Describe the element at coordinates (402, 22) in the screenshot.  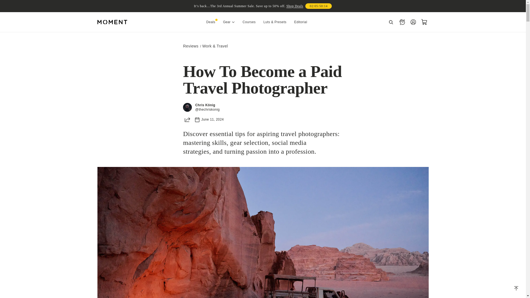
I see `Connect` at that location.